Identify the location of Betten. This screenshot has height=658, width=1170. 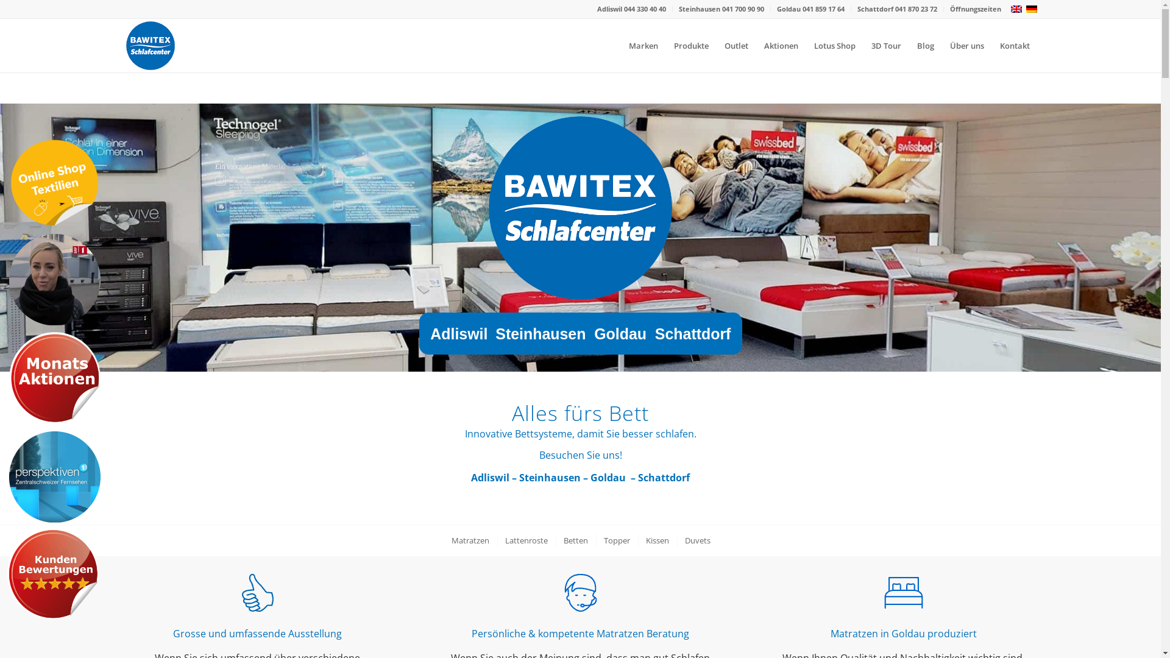
(575, 541).